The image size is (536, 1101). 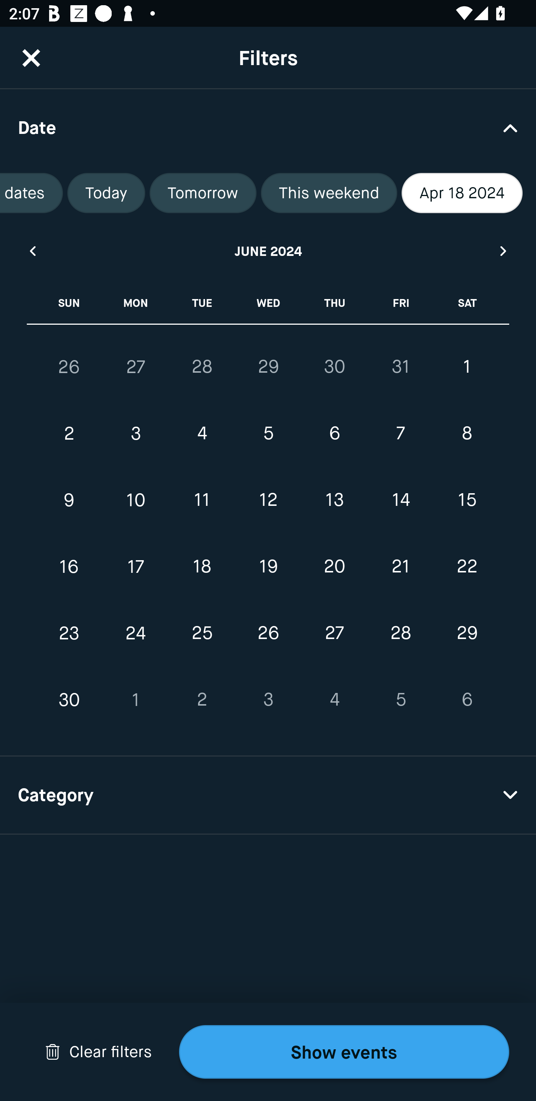 What do you see at coordinates (268, 795) in the screenshot?
I see `Category Drop Down Arrow` at bounding box center [268, 795].